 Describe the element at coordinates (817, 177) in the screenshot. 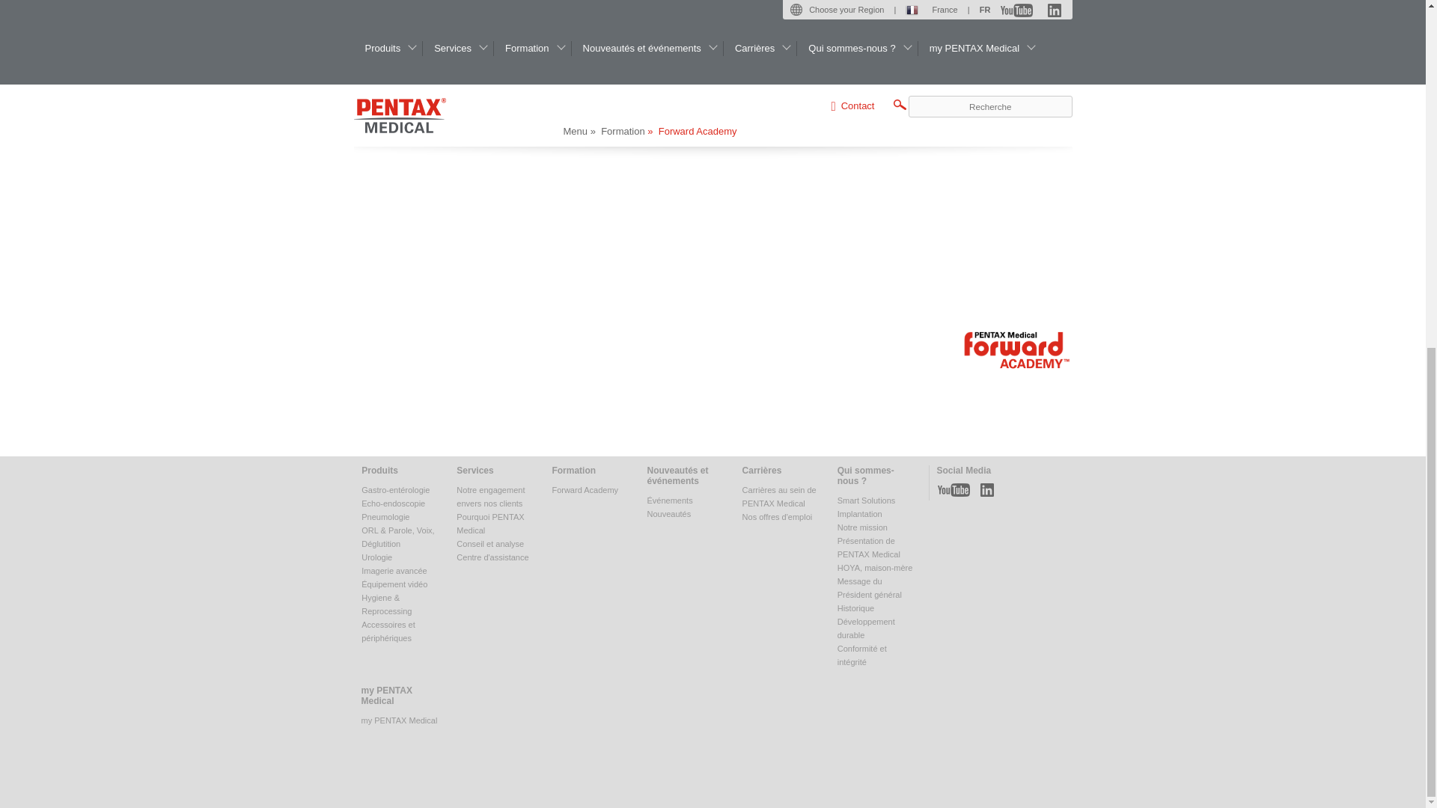

I see `YouTube video player` at that location.